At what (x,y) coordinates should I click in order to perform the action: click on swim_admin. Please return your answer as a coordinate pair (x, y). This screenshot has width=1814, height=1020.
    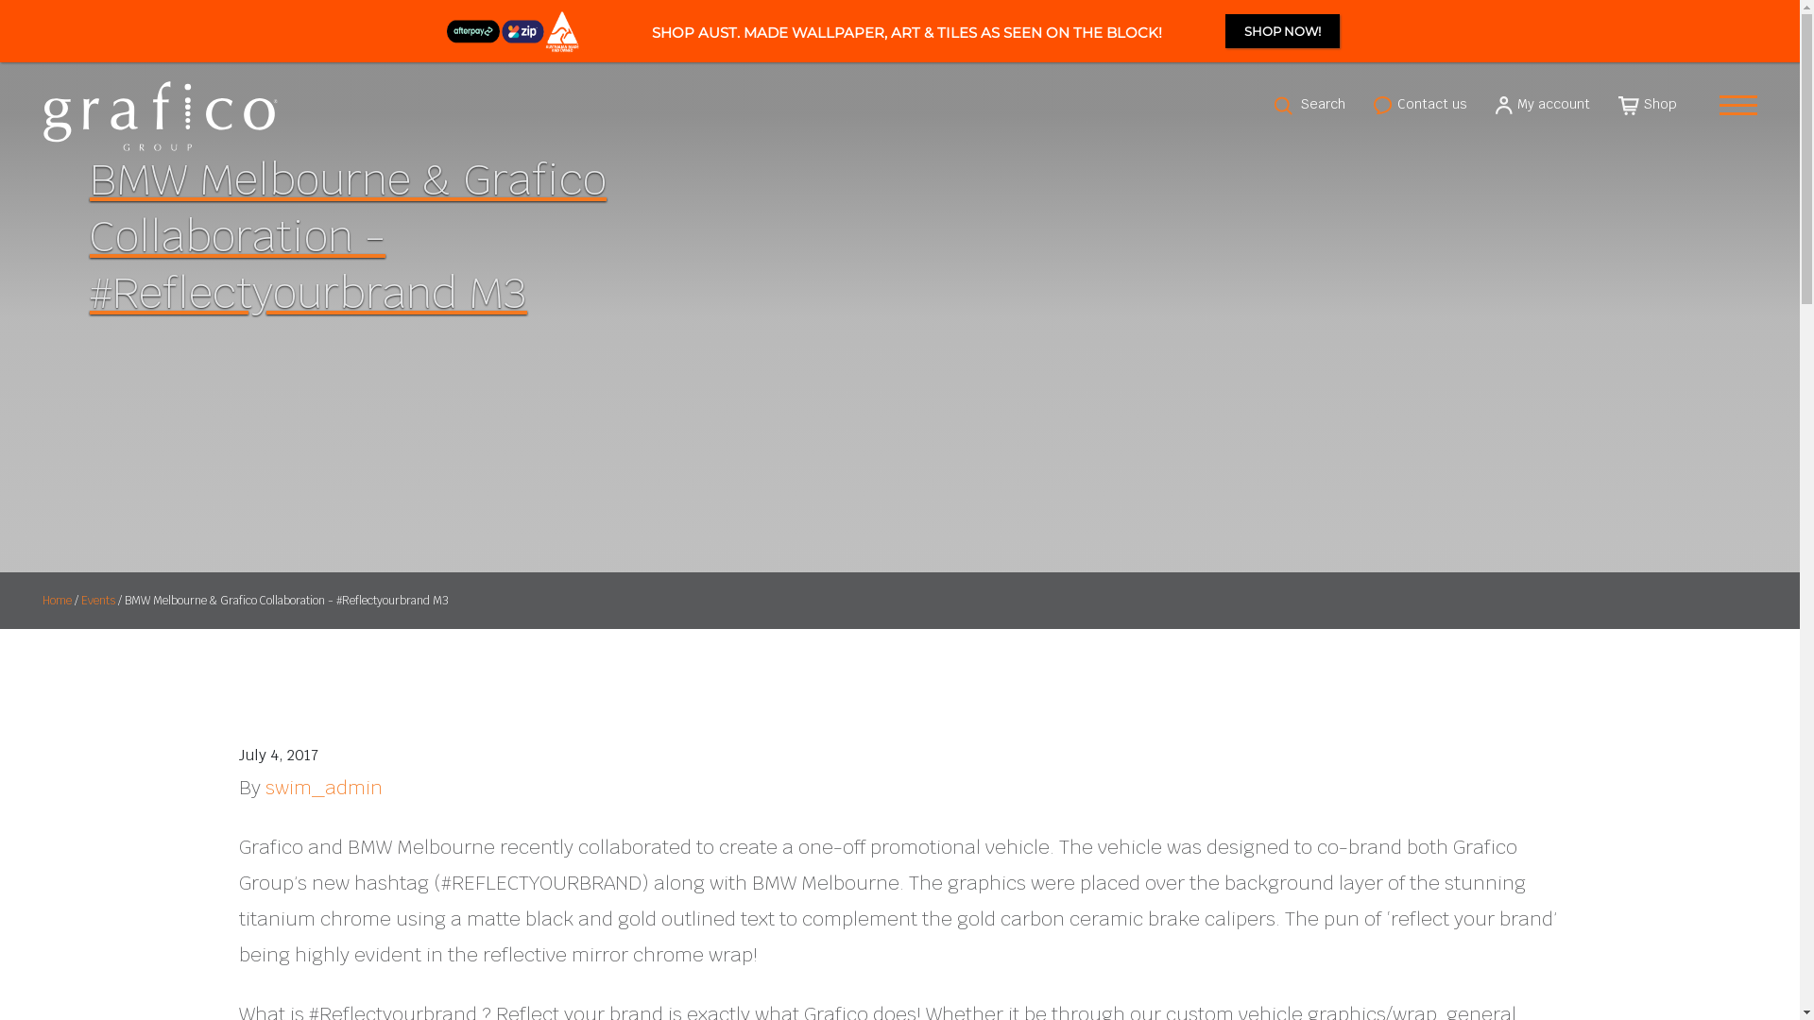
    Looking at the image, I should click on (323, 788).